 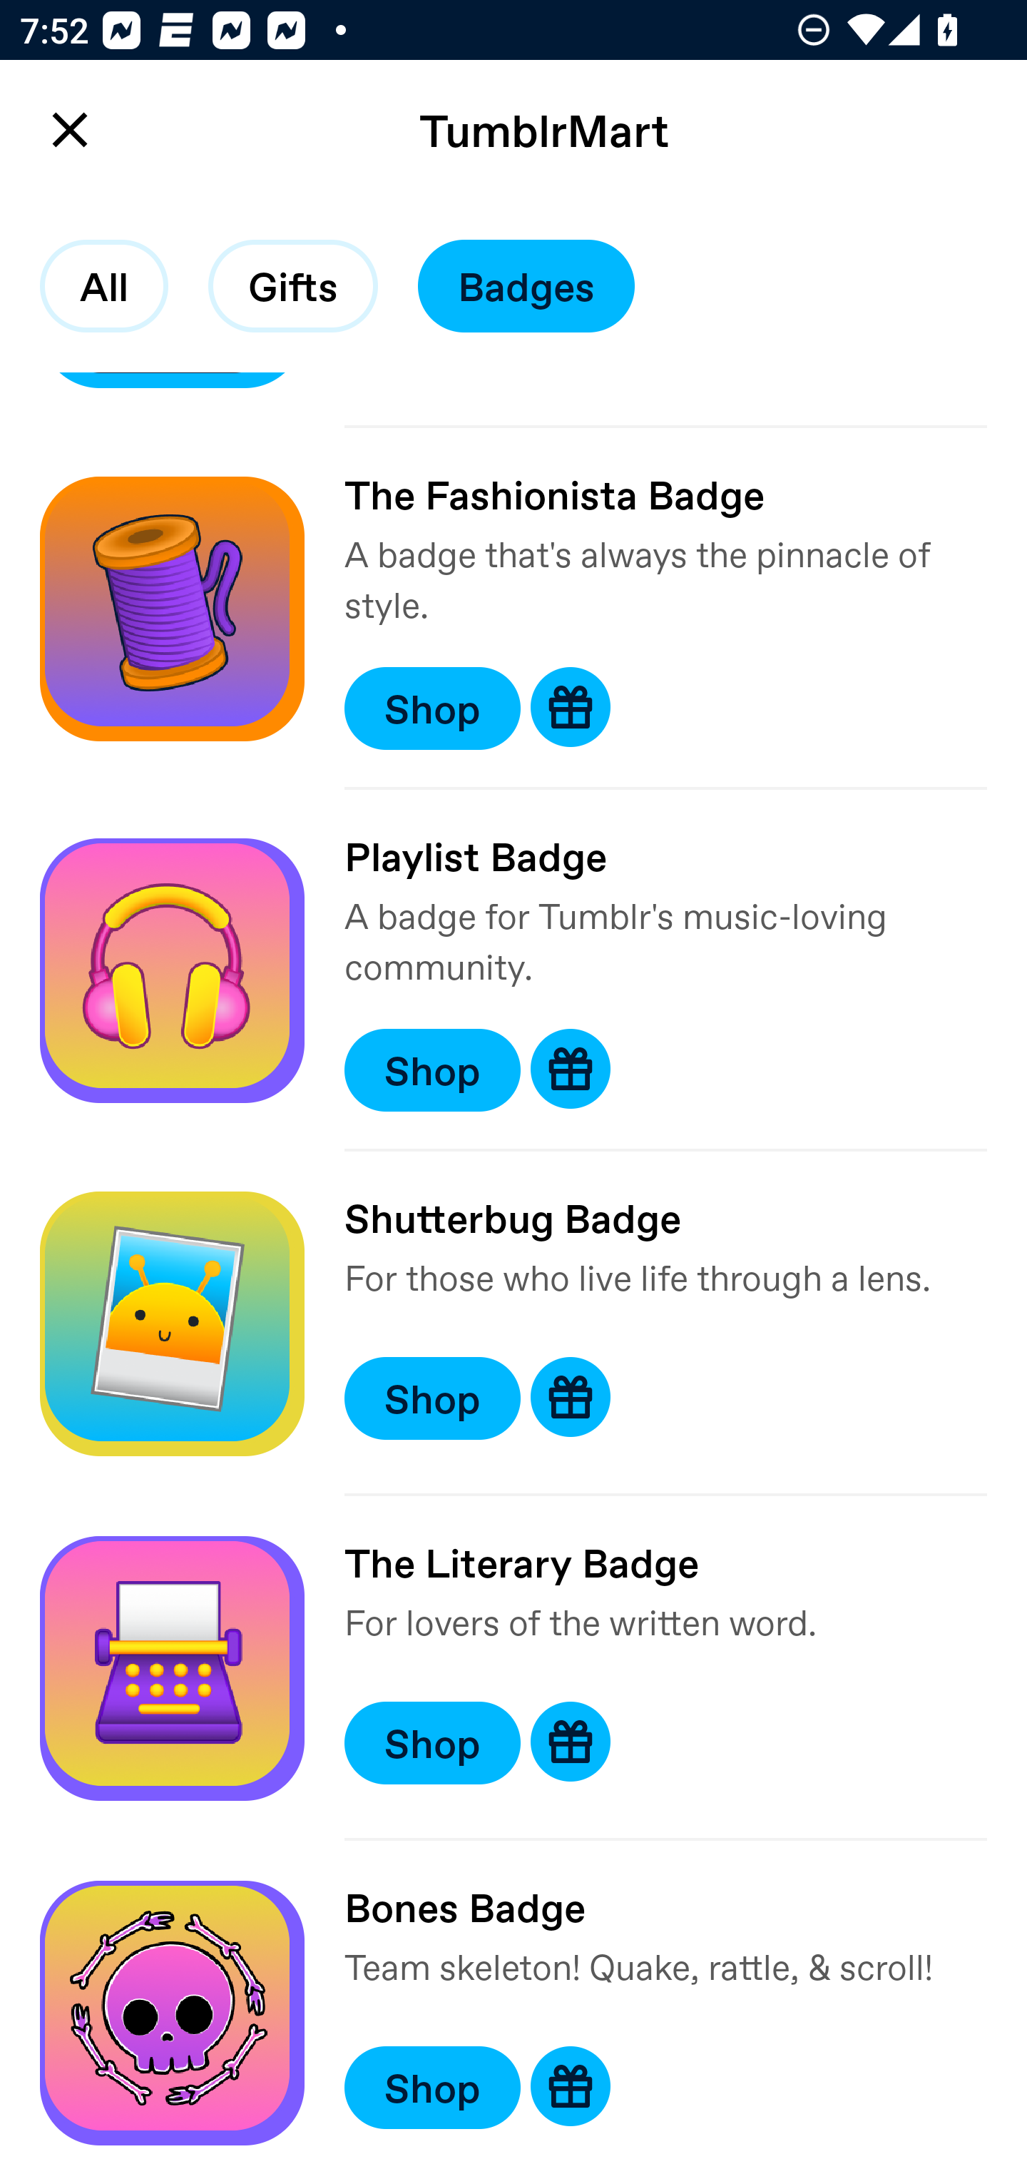 I want to click on Shop, so click(x=432, y=1069).